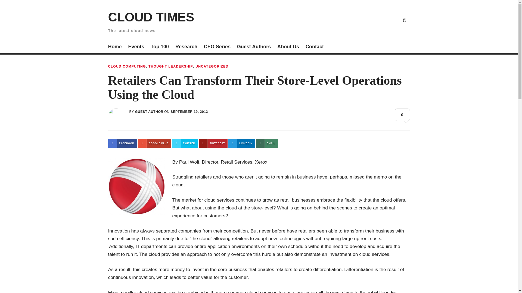 The height and width of the screenshot is (293, 522). What do you see at coordinates (217, 47) in the screenshot?
I see `CEO Series` at bounding box center [217, 47].